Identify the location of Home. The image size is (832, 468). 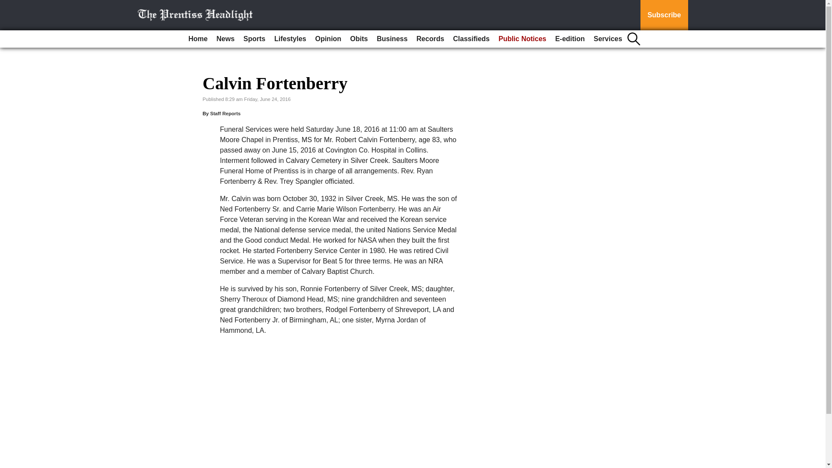
(198, 39).